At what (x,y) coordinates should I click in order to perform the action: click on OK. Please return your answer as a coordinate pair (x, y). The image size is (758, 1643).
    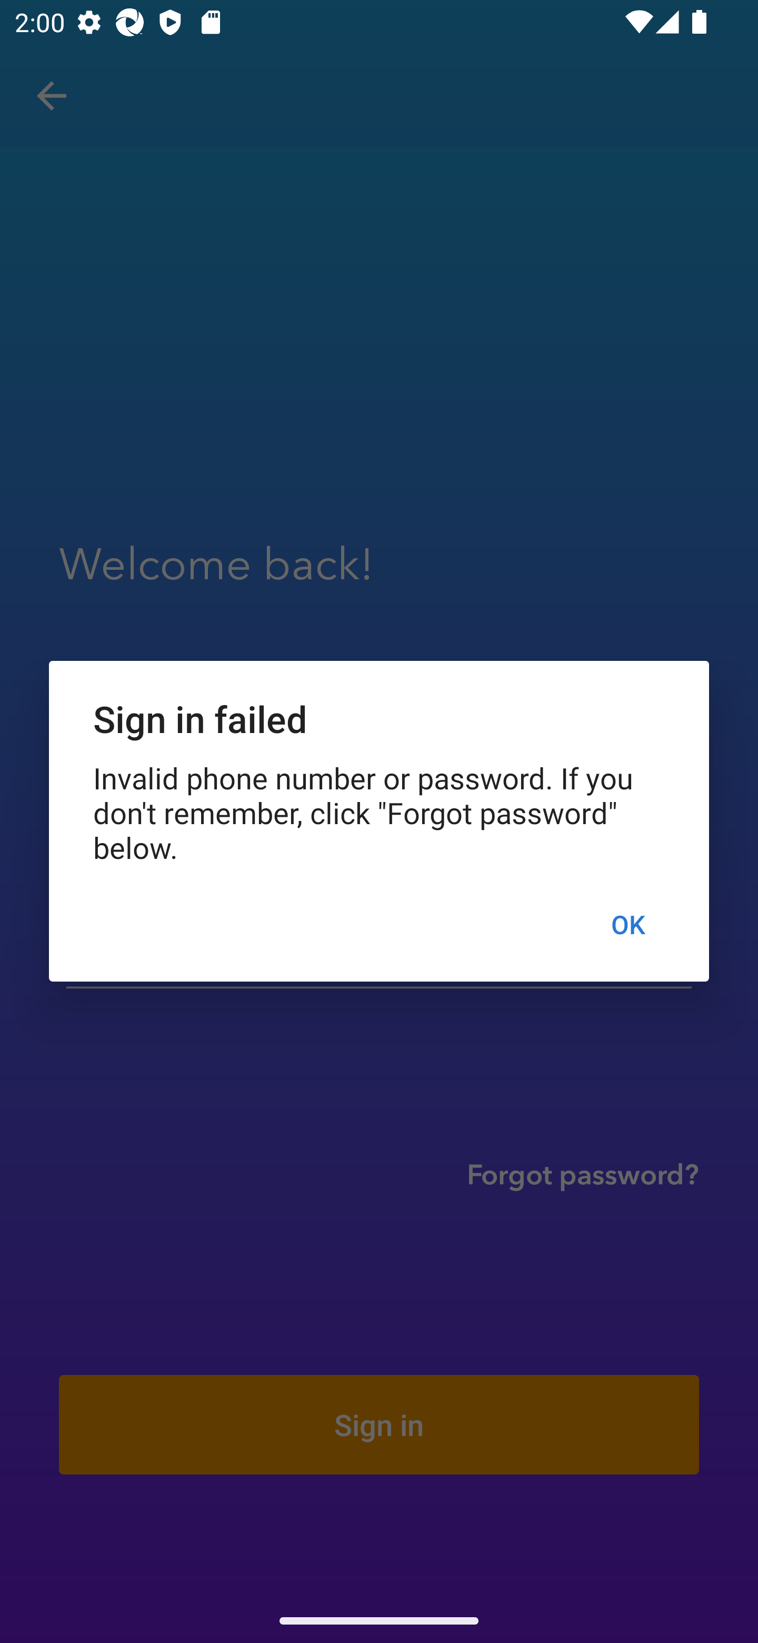
    Looking at the image, I should click on (627, 924).